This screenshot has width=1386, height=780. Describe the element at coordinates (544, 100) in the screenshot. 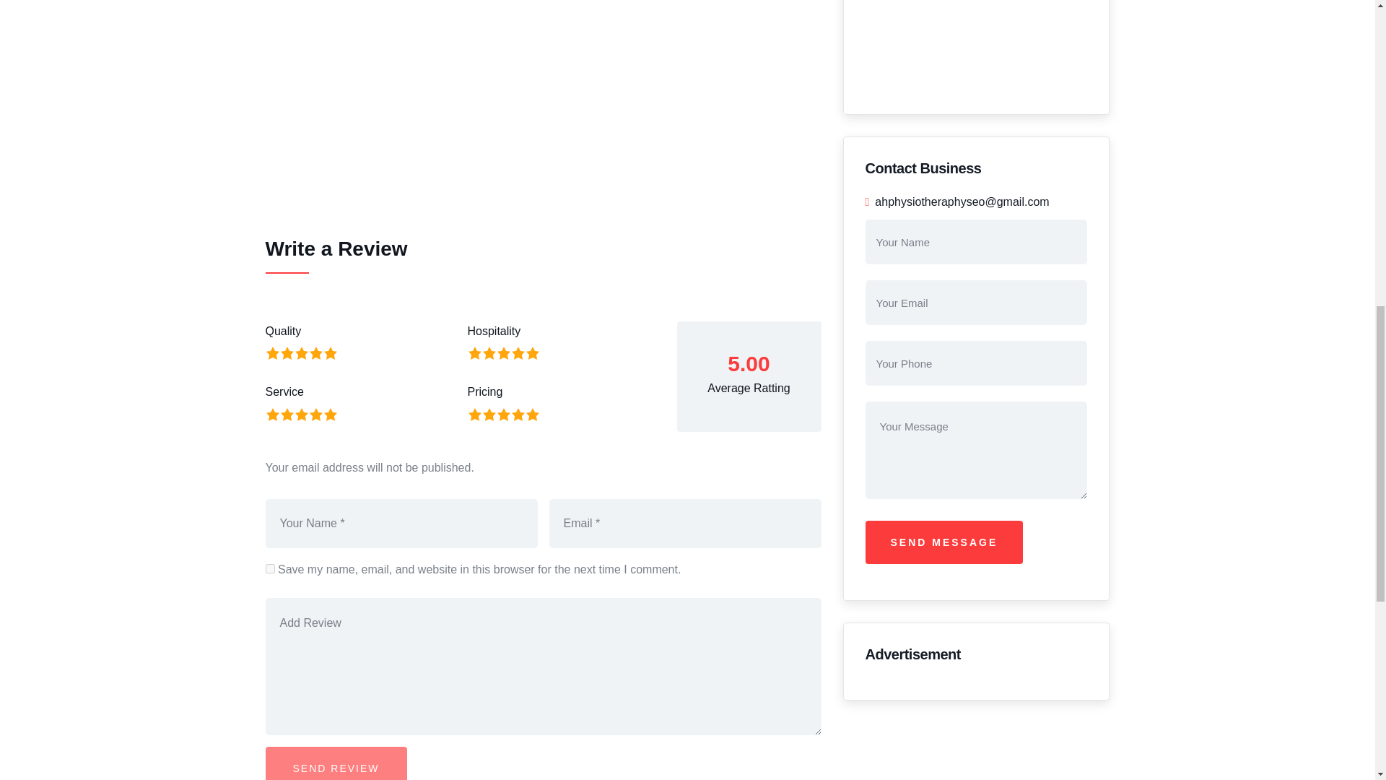

I see `Advertisement` at that location.